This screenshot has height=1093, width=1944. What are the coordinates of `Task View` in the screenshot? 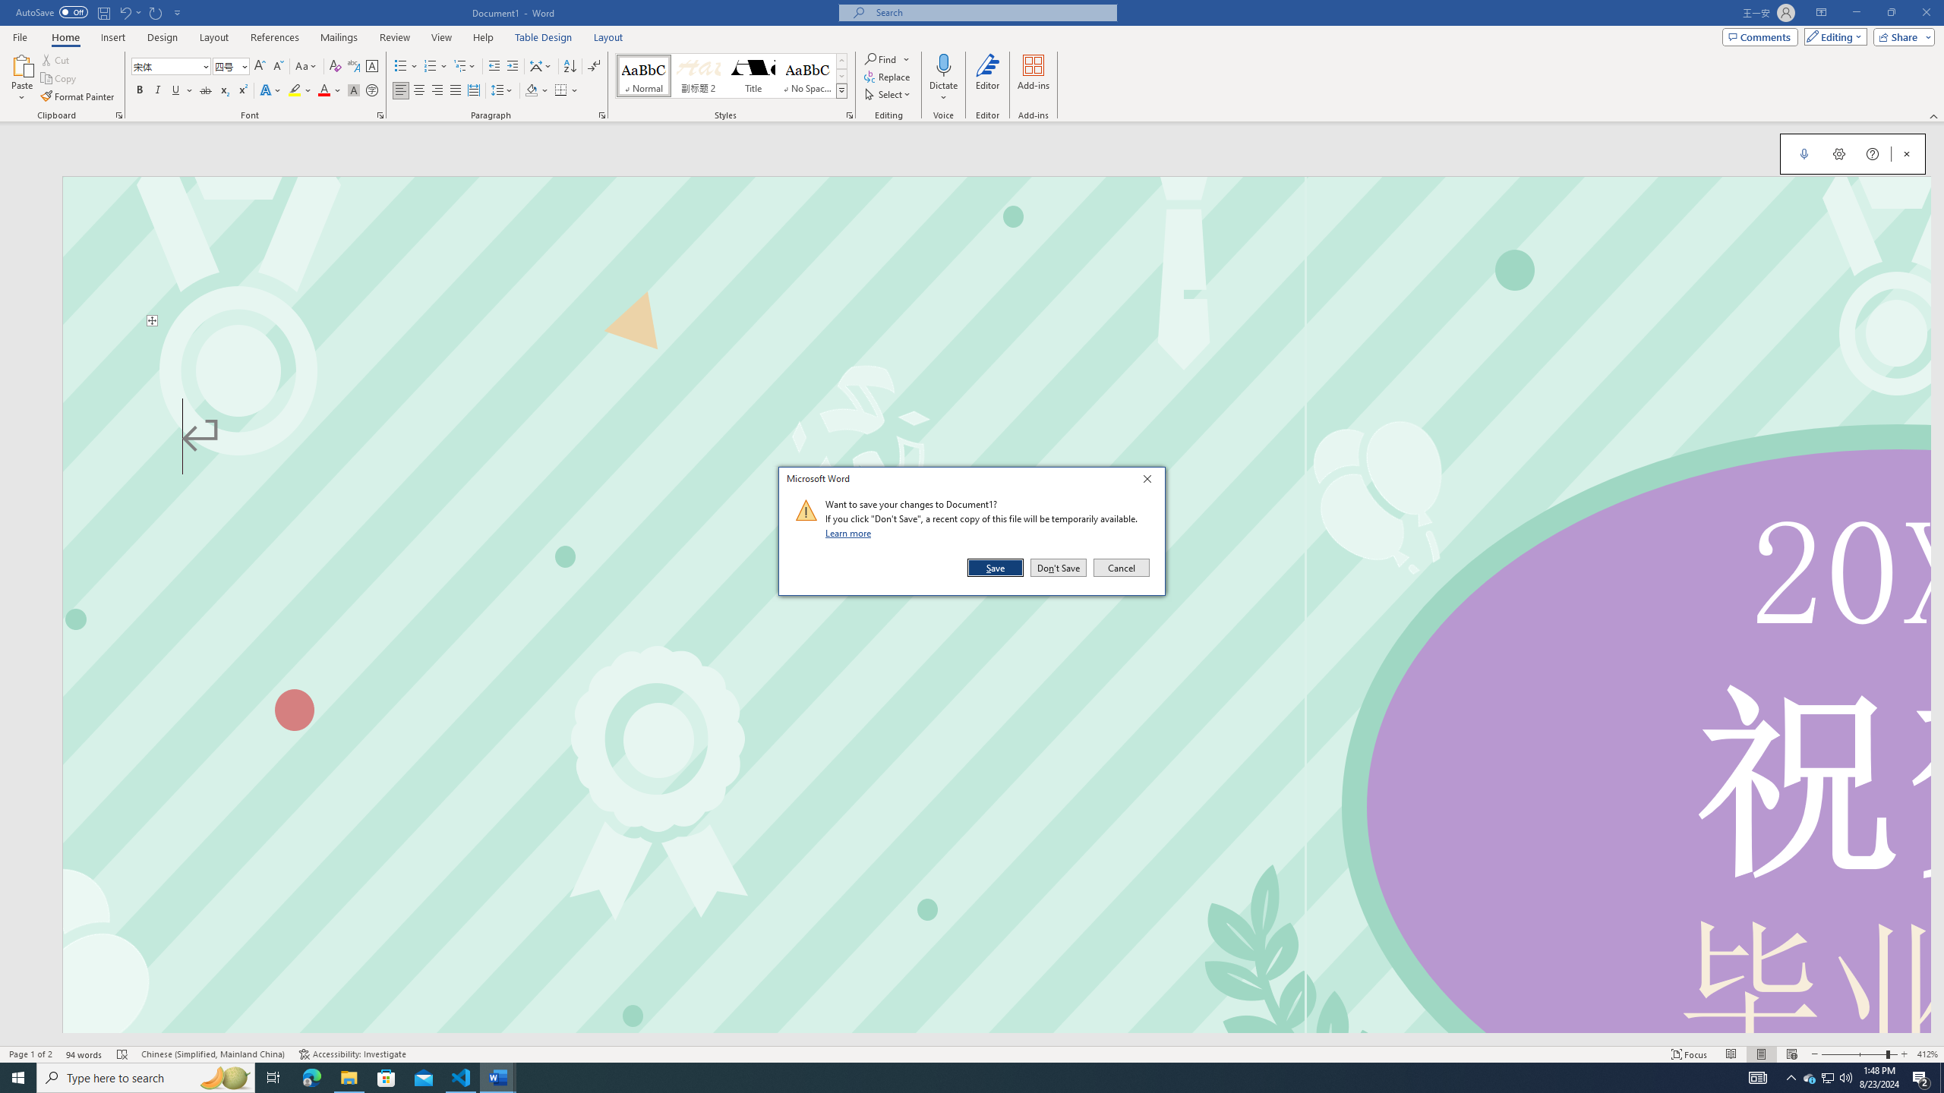 It's located at (273, 1078).